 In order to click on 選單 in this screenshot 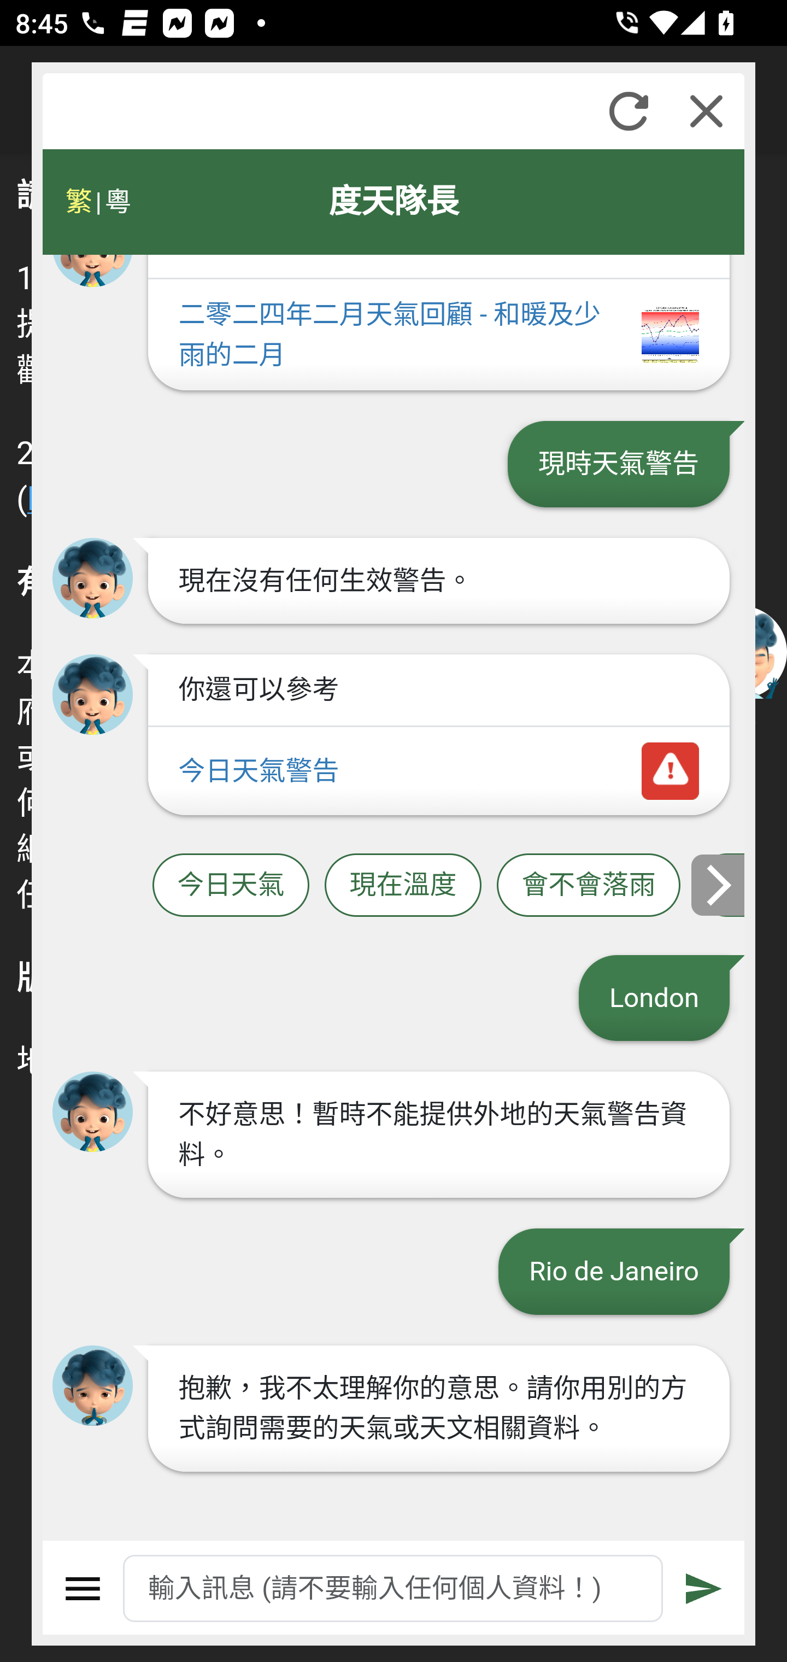, I will do `click(83, 1589)`.